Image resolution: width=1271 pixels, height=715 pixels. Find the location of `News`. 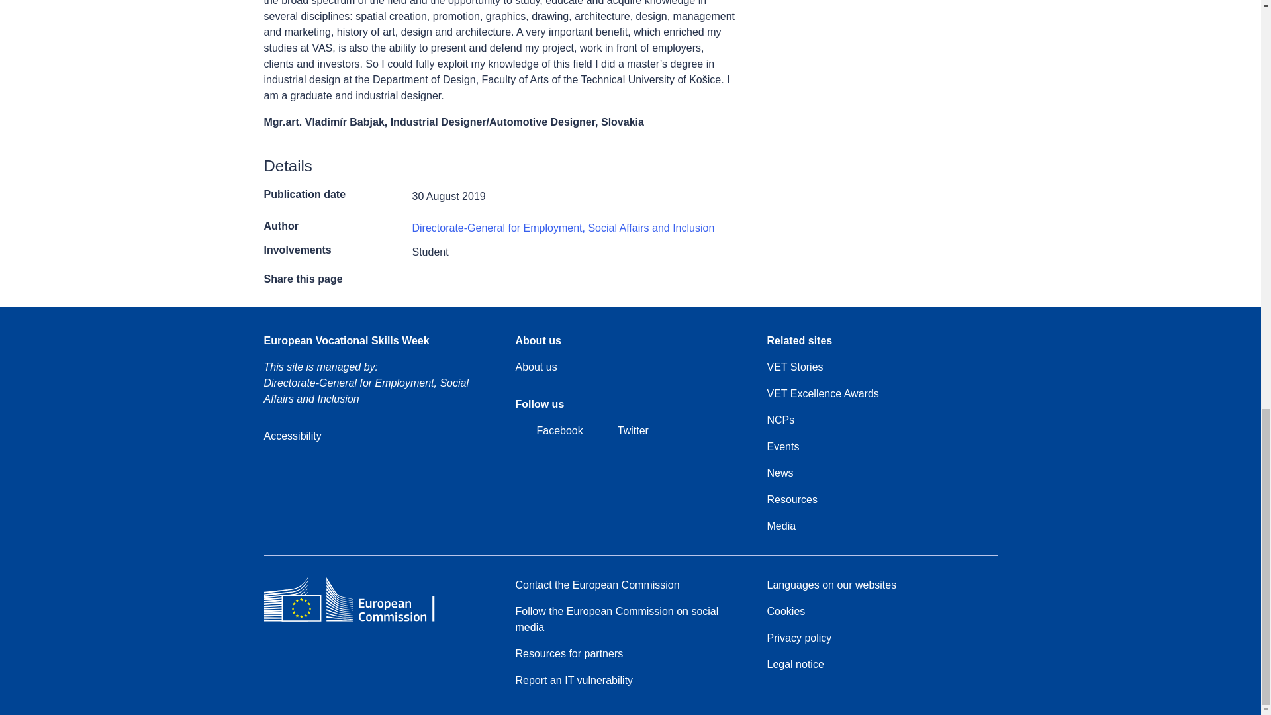

News is located at coordinates (780, 473).